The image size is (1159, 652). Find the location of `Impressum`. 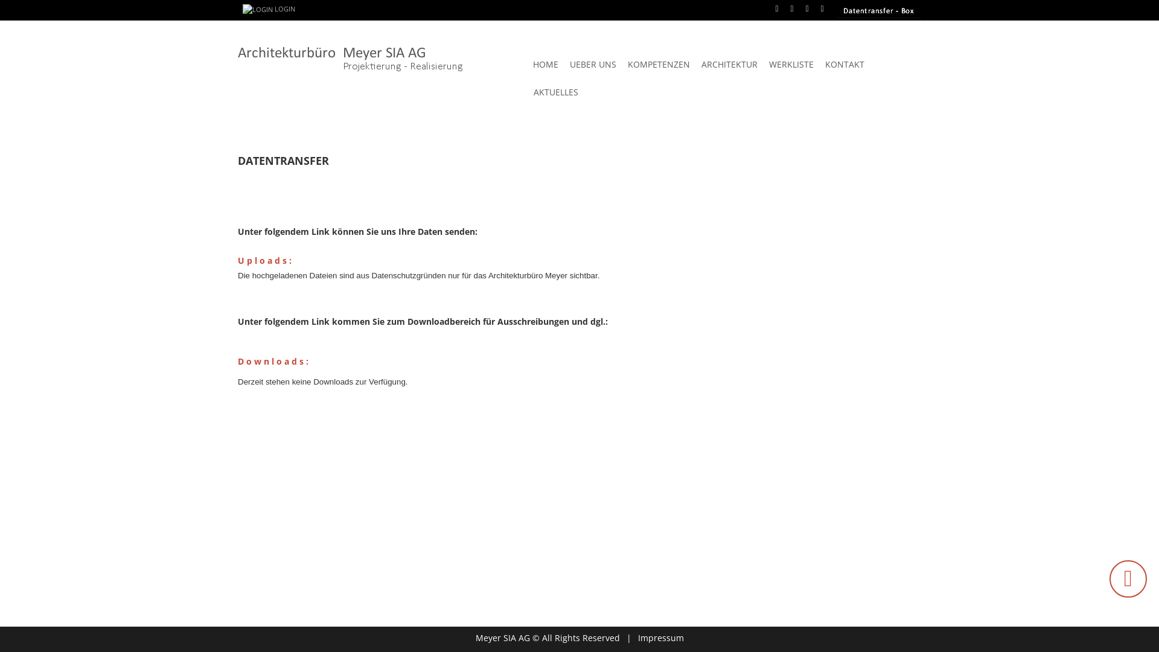

Impressum is located at coordinates (660, 638).